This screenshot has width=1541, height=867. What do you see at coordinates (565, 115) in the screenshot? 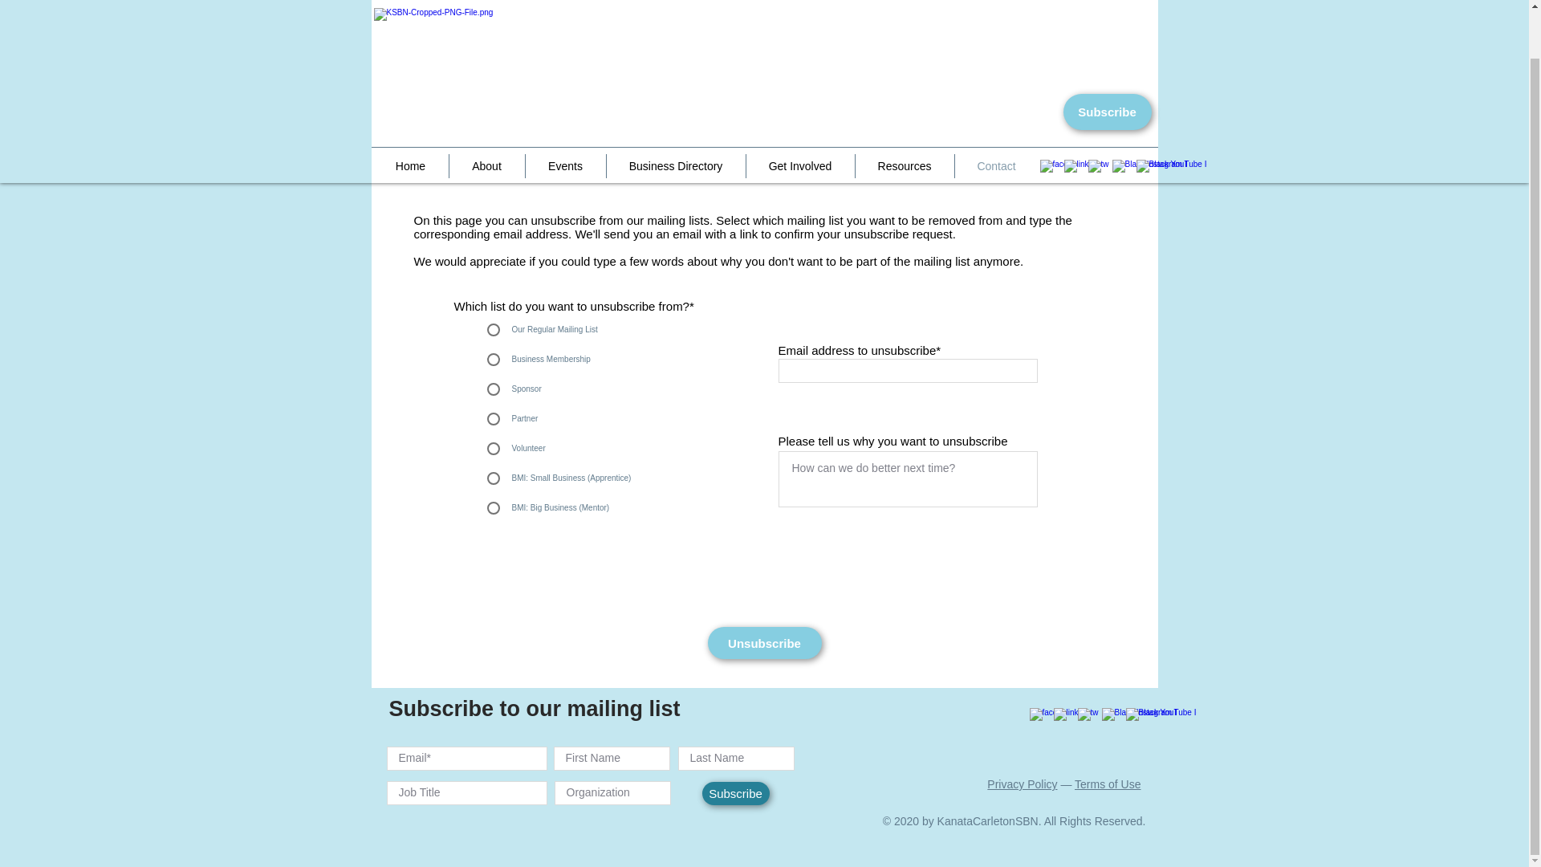
I see `Events` at bounding box center [565, 115].